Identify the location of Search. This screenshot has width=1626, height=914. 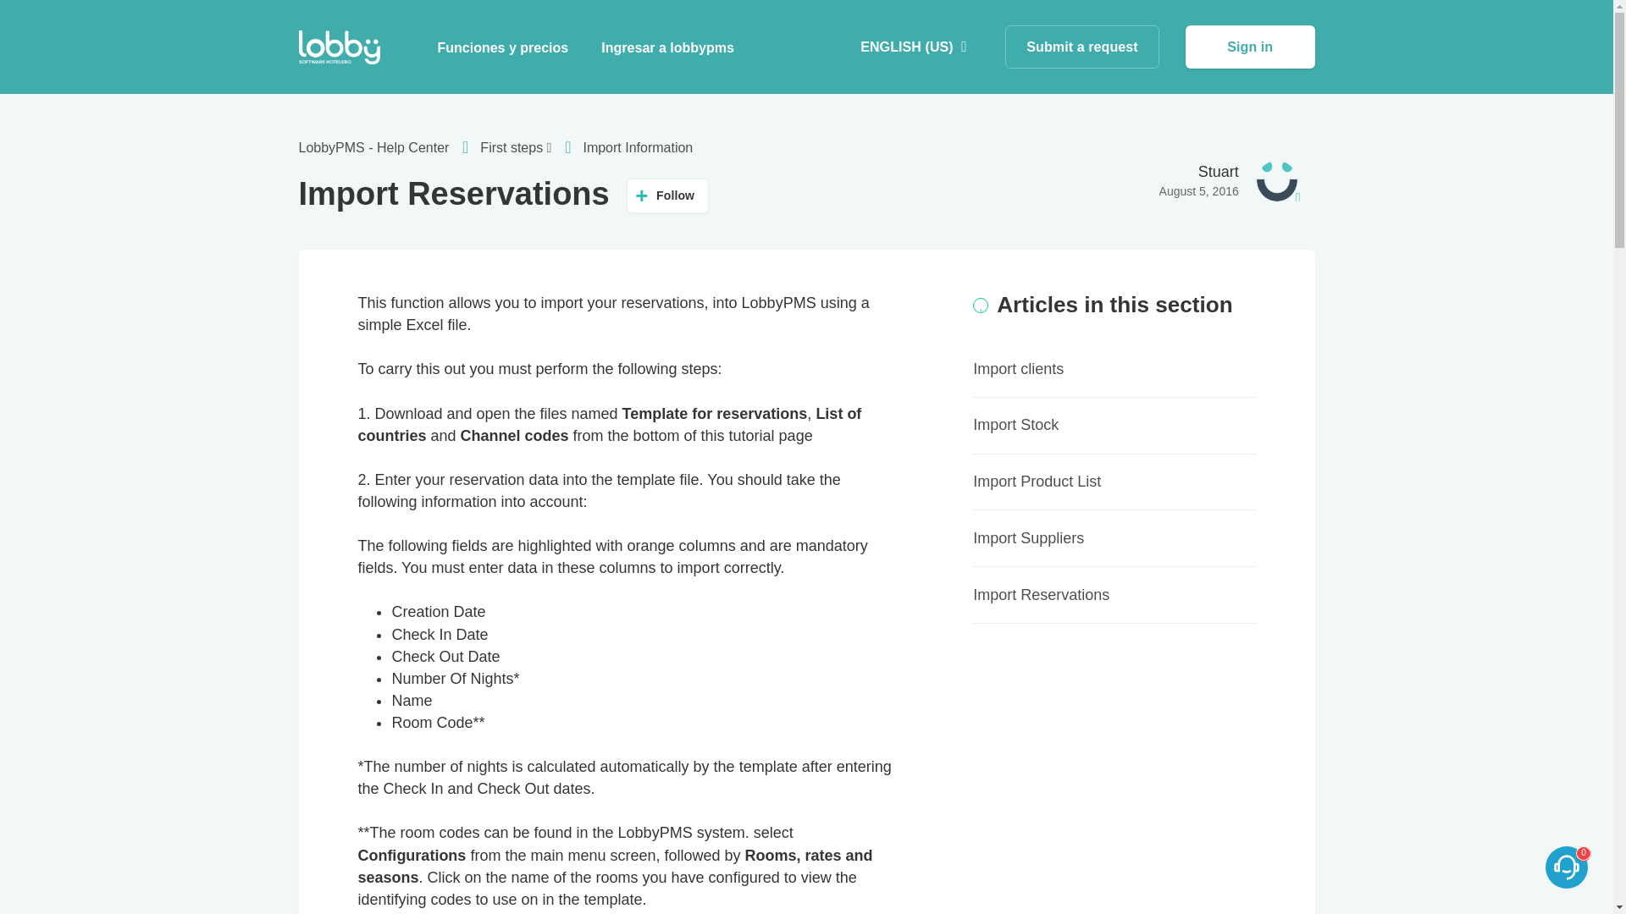
(34, 17).